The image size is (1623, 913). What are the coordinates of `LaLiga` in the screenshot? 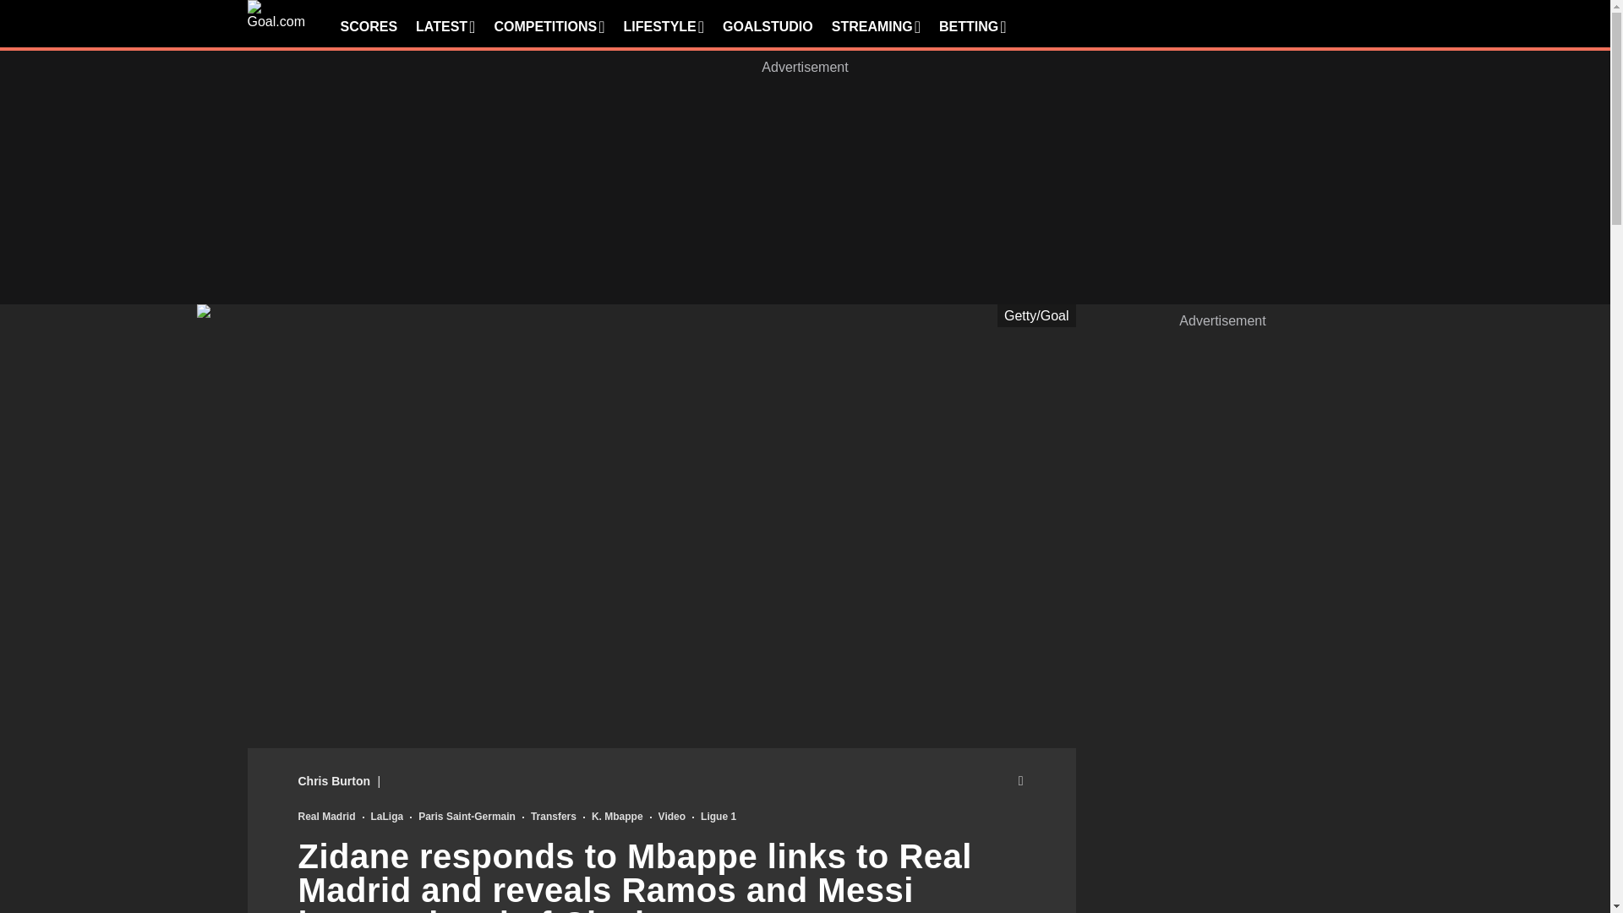 It's located at (387, 817).